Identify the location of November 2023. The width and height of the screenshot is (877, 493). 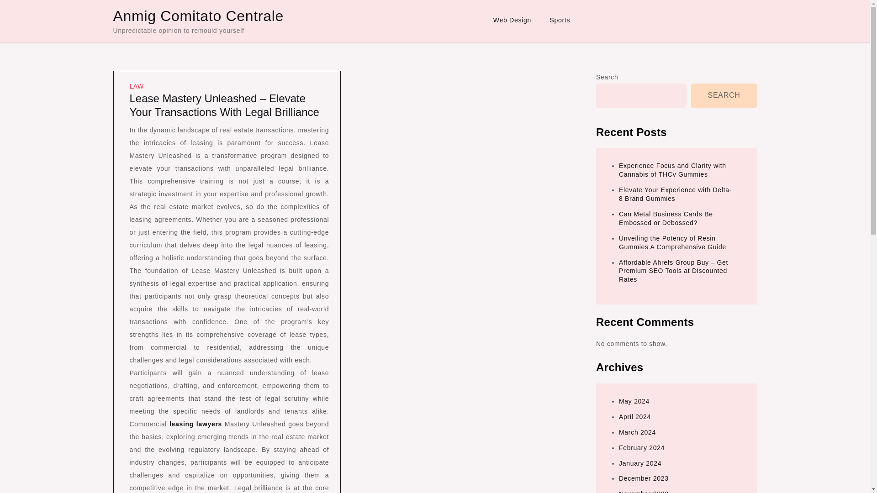
(644, 491).